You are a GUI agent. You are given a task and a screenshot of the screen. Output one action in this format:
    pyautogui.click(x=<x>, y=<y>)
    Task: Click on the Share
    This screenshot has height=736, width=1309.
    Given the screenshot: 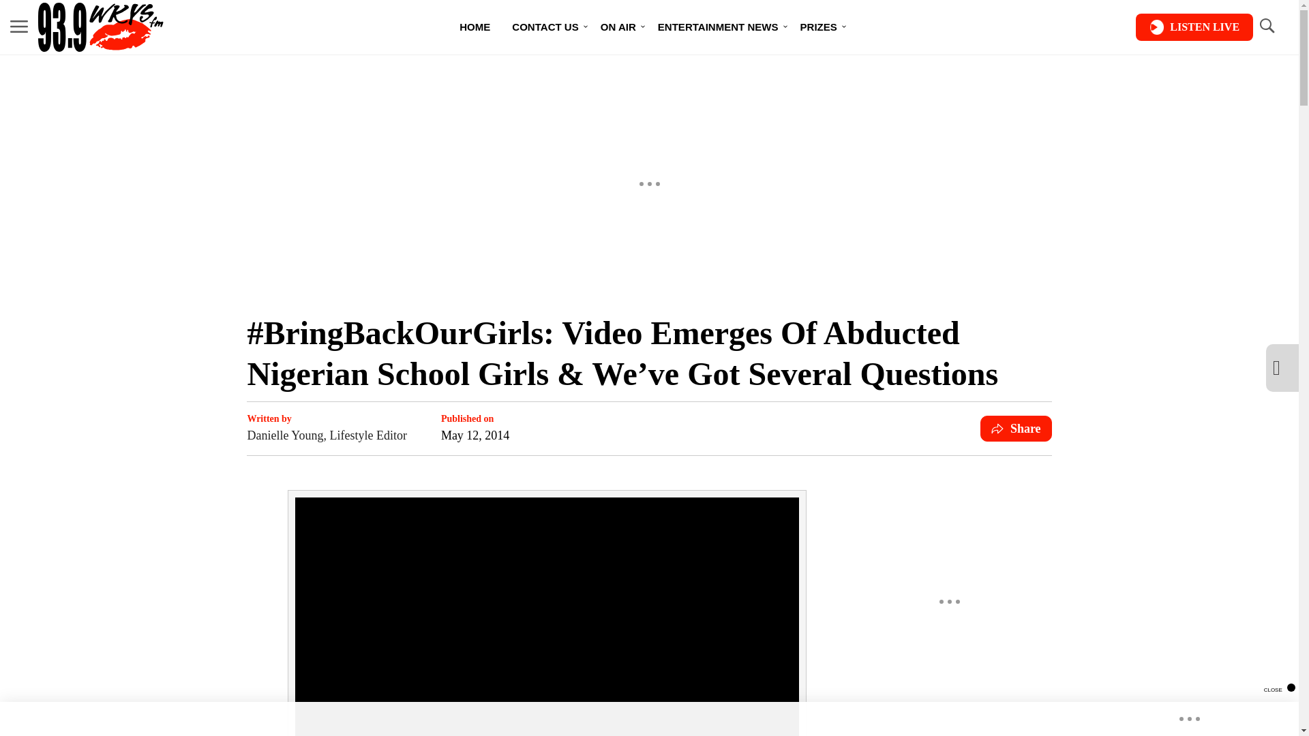 What is the action you would take?
    pyautogui.click(x=1016, y=429)
    